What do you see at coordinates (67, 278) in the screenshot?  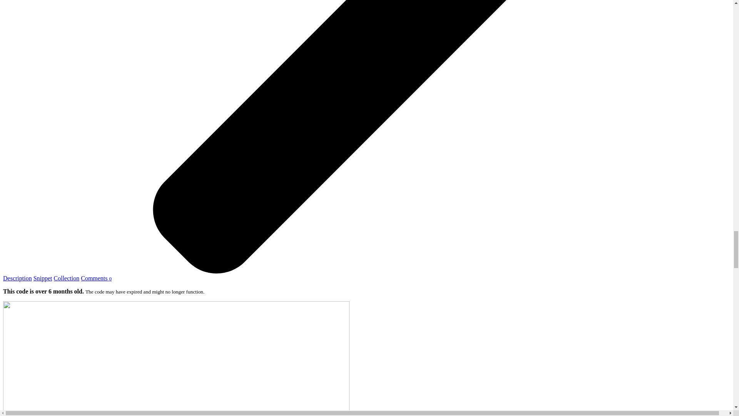 I see `Collection` at bounding box center [67, 278].